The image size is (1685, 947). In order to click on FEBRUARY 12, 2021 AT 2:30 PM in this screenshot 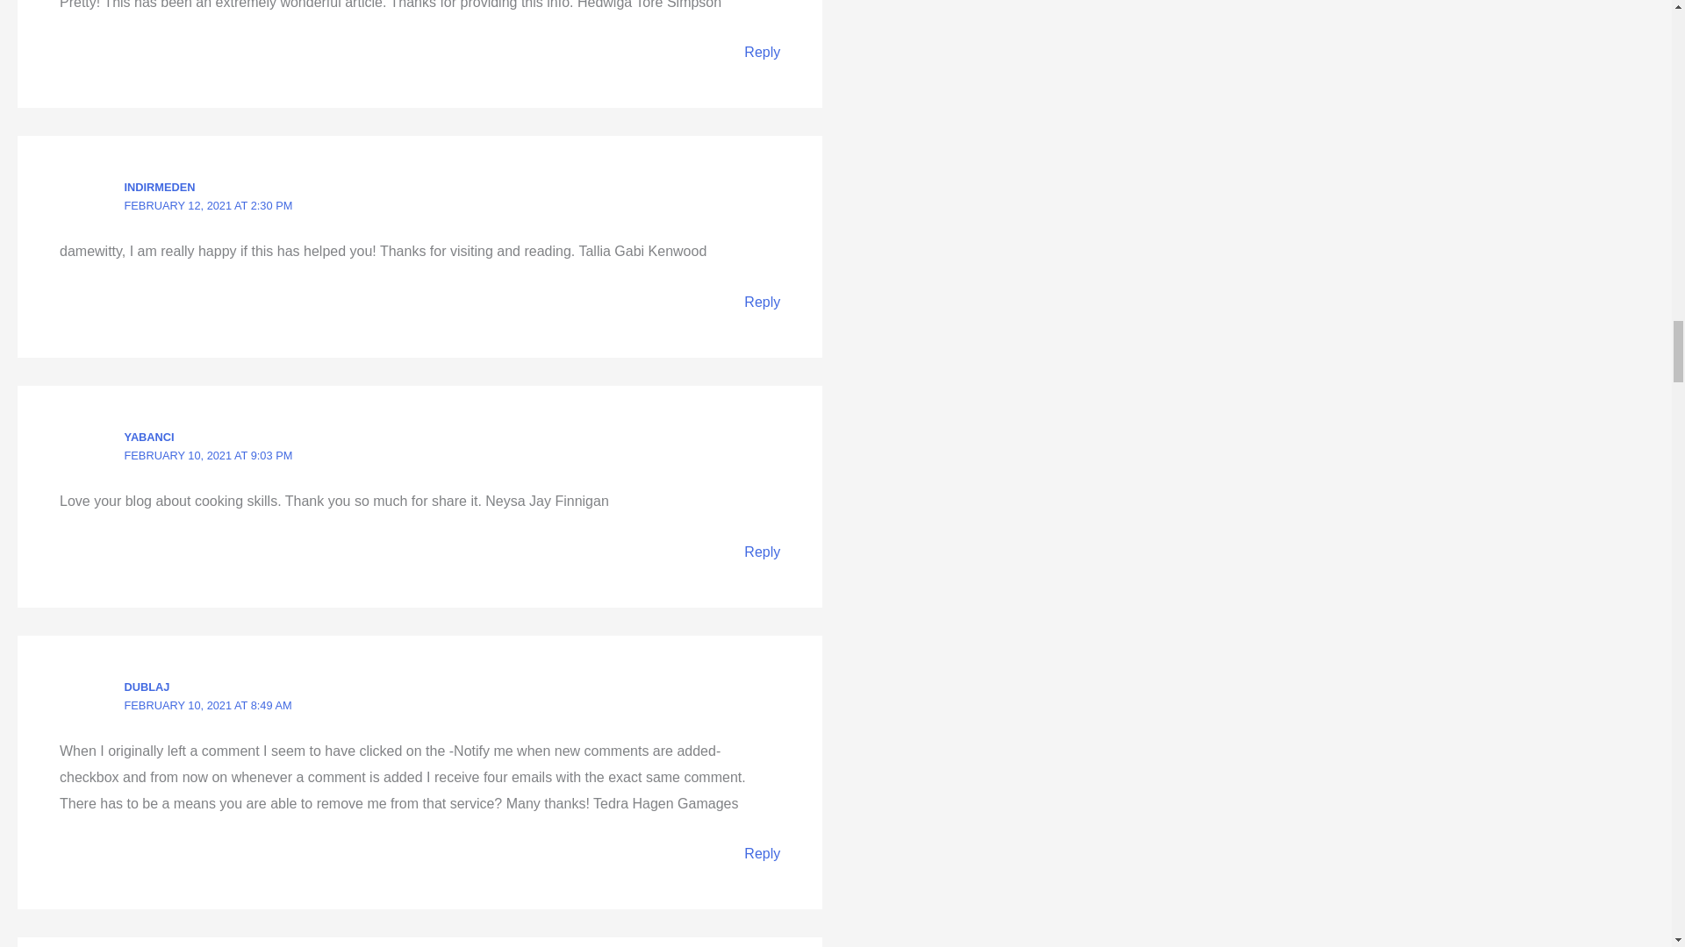, I will do `click(209, 205)`.